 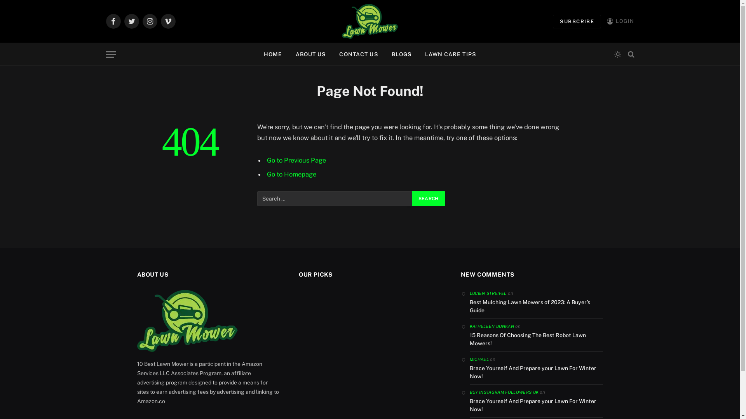 What do you see at coordinates (150, 21) in the screenshot?
I see `Instagram` at bounding box center [150, 21].